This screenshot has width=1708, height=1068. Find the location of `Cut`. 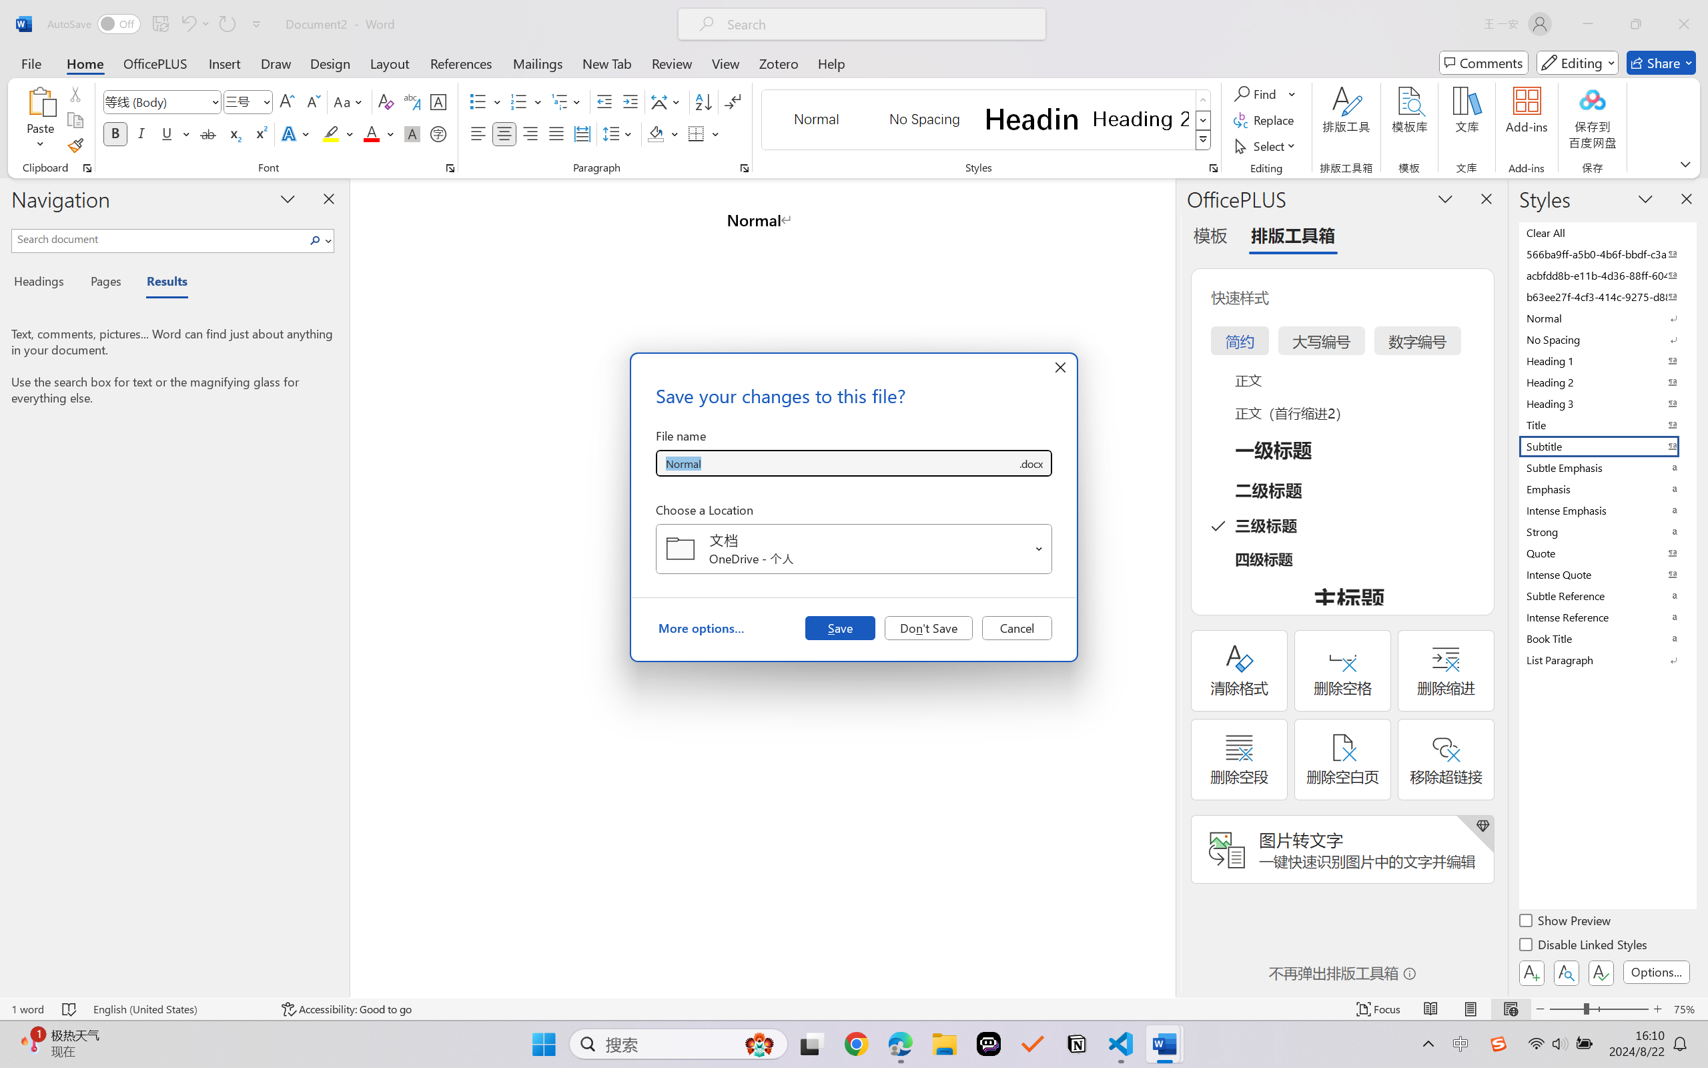

Cut is located at coordinates (75, 93).